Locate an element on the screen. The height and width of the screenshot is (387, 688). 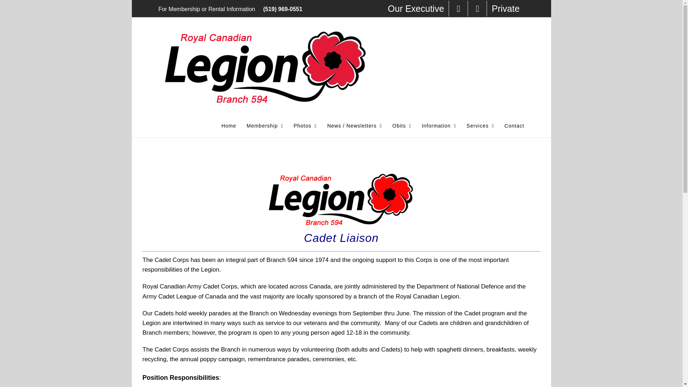
Contact is located at coordinates (514, 125).